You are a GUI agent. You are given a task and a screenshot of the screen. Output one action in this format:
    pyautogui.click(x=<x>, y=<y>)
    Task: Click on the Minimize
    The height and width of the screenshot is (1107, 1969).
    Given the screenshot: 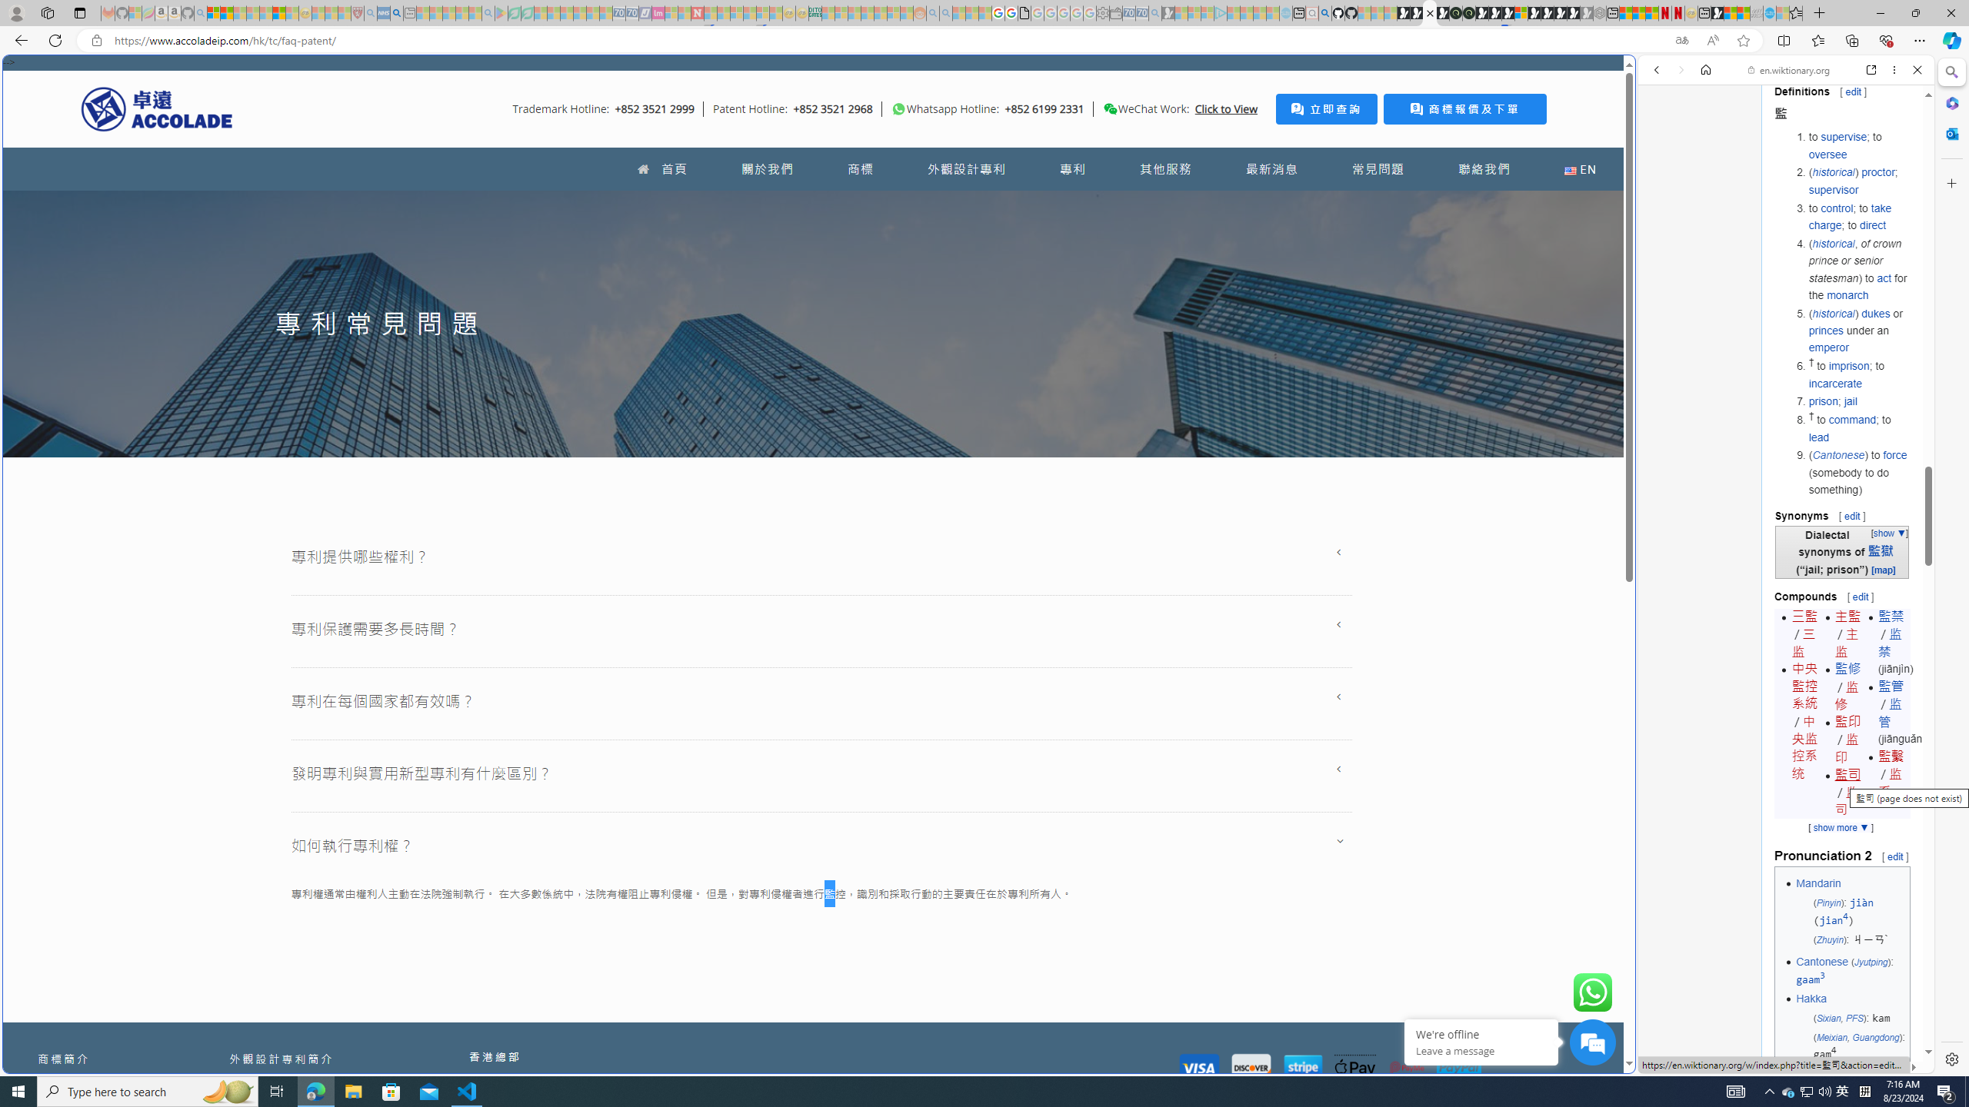 What is the action you would take?
    pyautogui.click(x=1880, y=13)
    